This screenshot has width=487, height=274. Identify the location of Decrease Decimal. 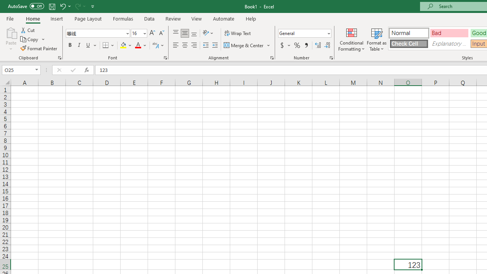
(327, 46).